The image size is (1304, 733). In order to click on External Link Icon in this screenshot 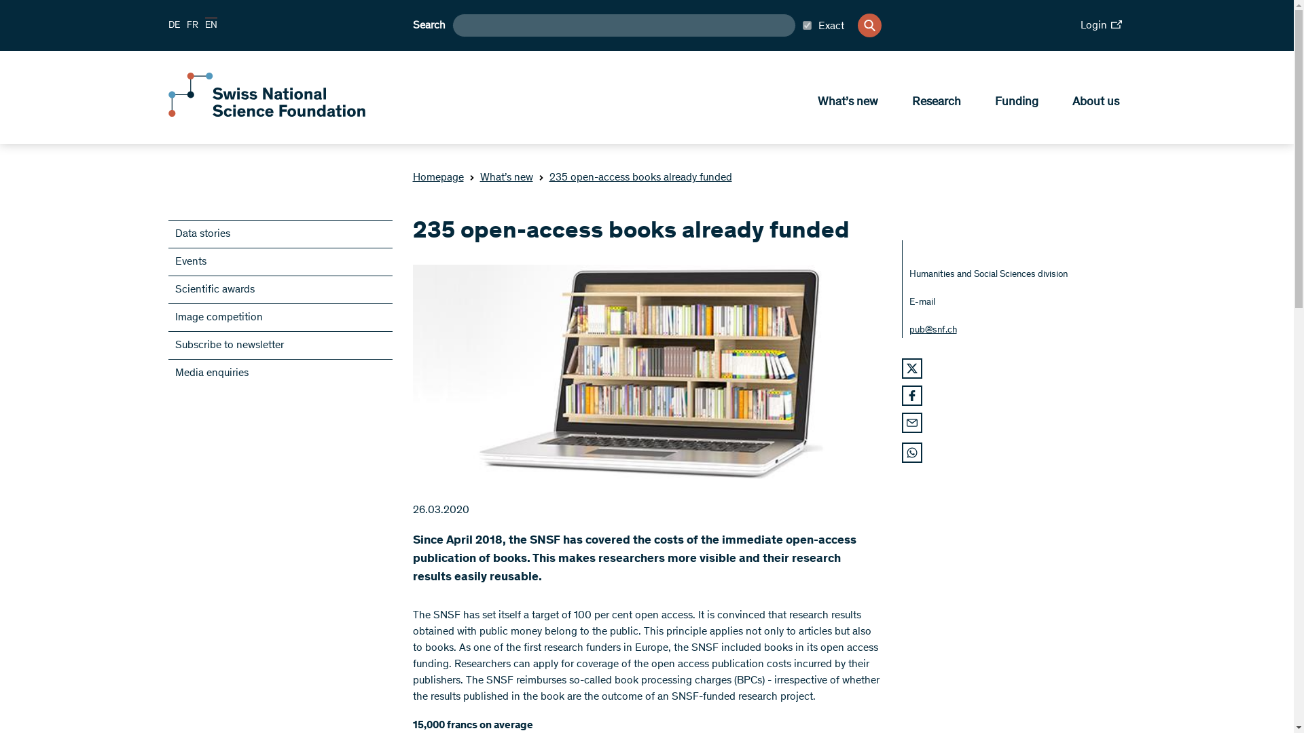, I will do `click(1116, 24)`.